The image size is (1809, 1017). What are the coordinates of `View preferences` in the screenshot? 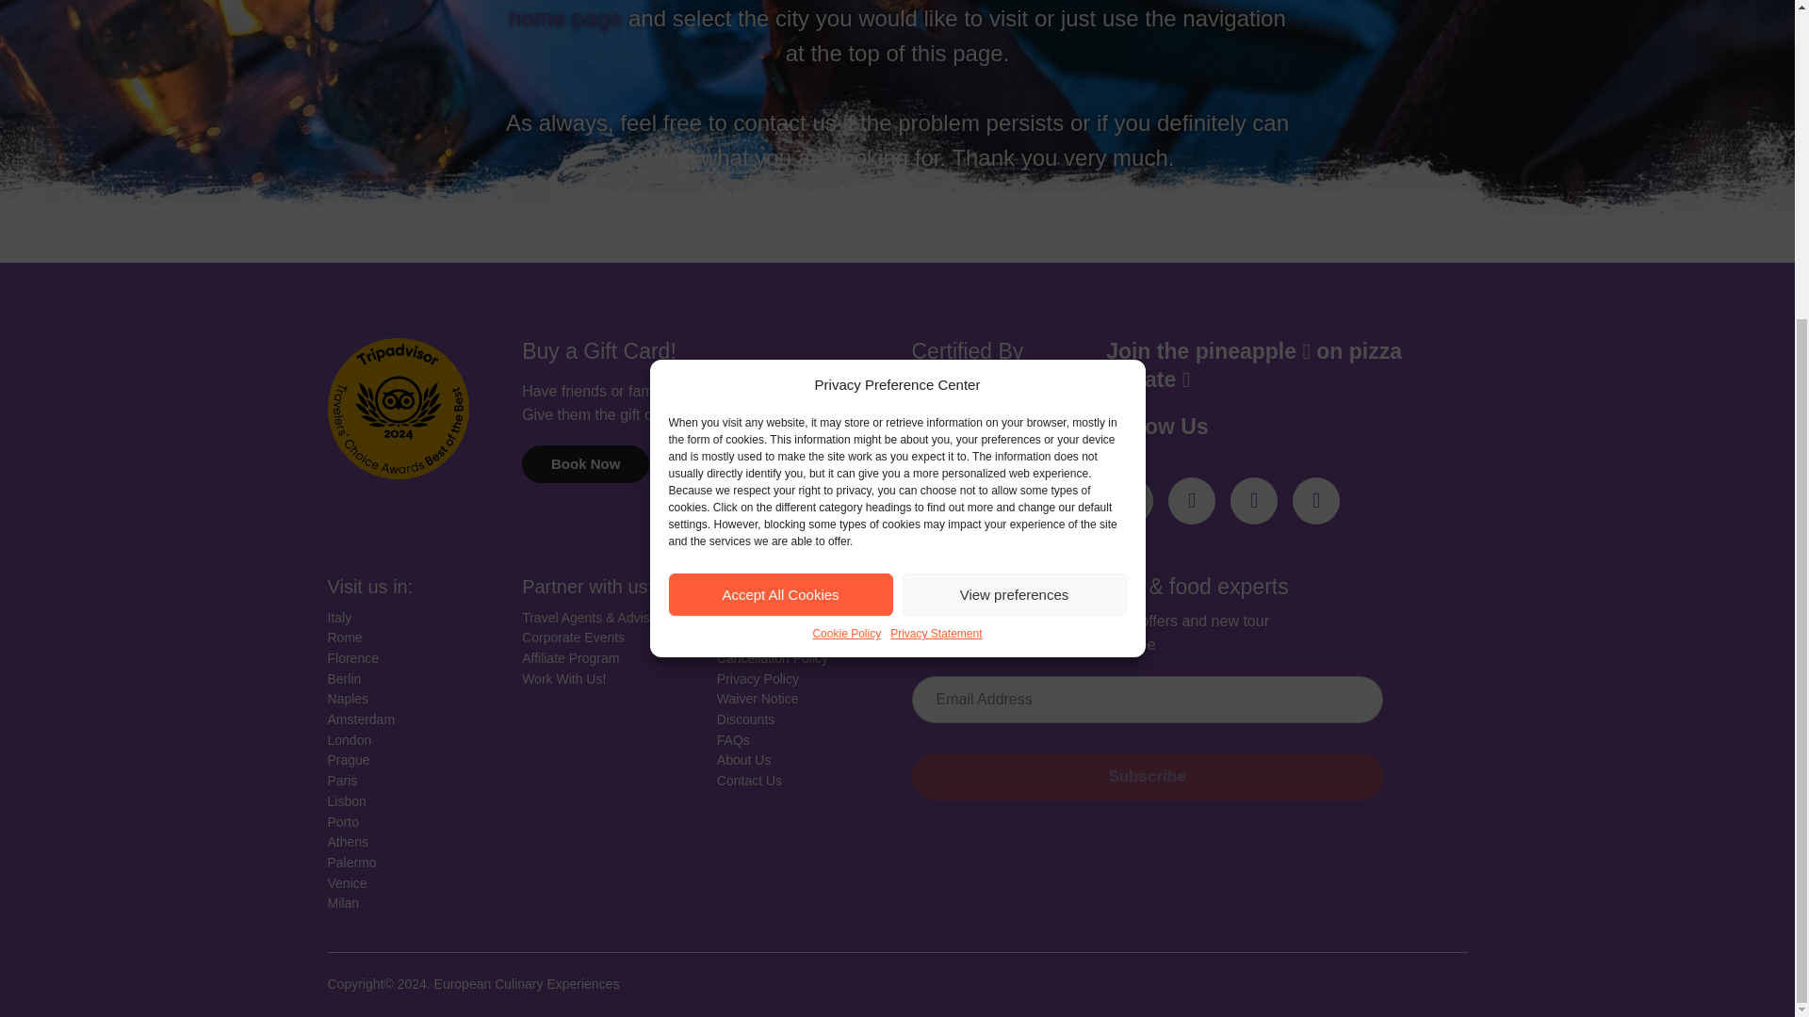 It's located at (1015, 141).